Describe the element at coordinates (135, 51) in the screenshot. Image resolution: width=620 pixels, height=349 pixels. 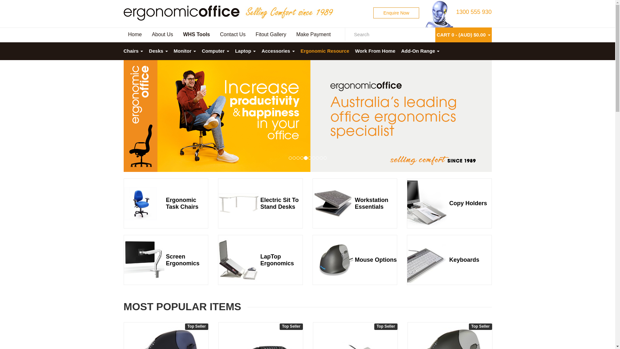
I see `Chairs` at that location.